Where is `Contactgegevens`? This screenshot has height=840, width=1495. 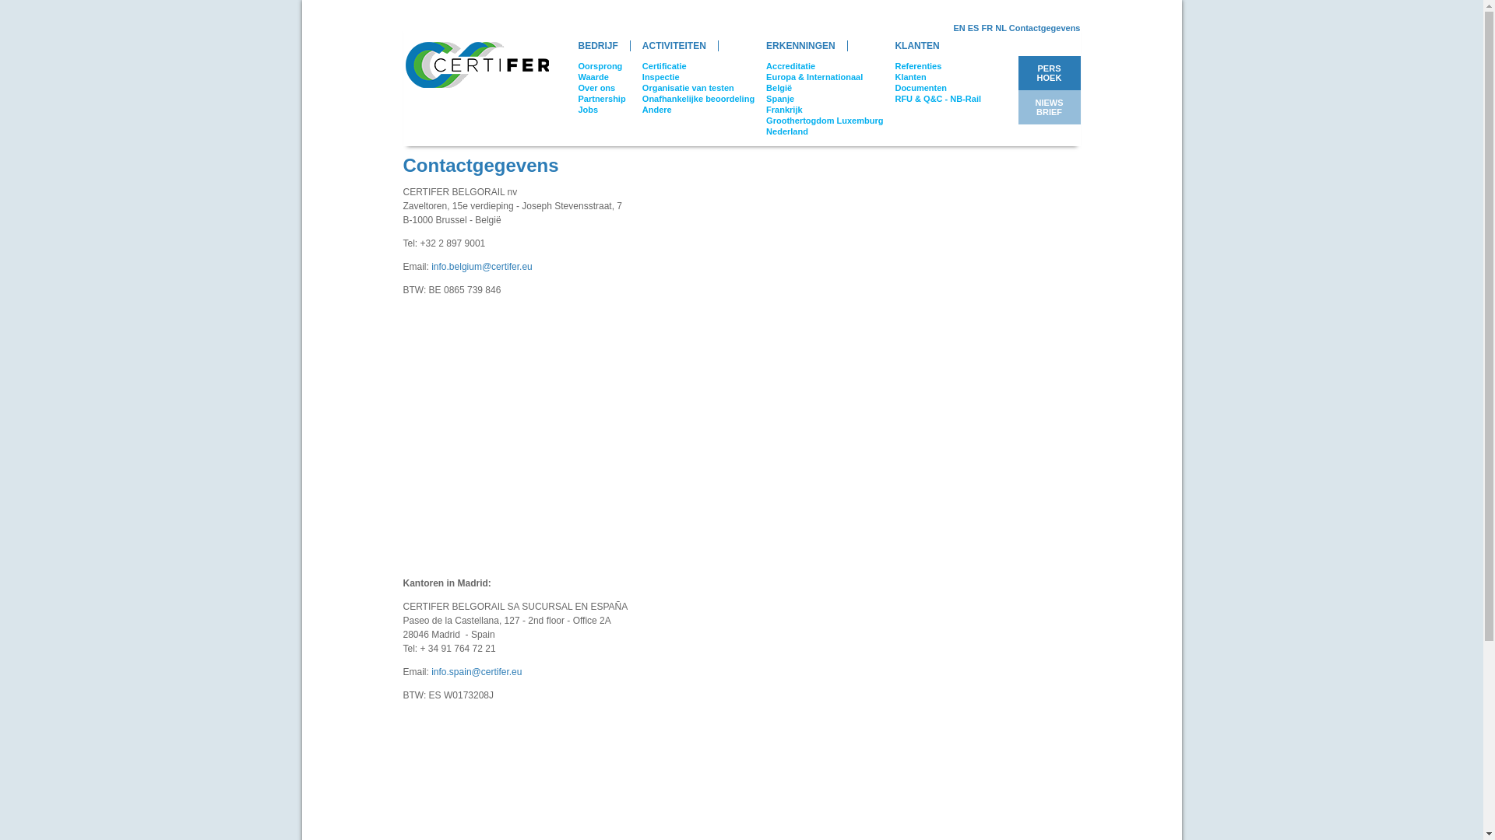 Contactgegevens is located at coordinates (1045, 28).